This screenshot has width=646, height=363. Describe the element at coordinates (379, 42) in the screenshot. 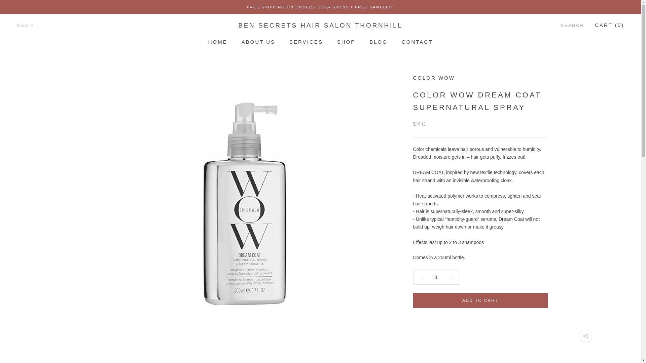

I see `BLOG` at that location.